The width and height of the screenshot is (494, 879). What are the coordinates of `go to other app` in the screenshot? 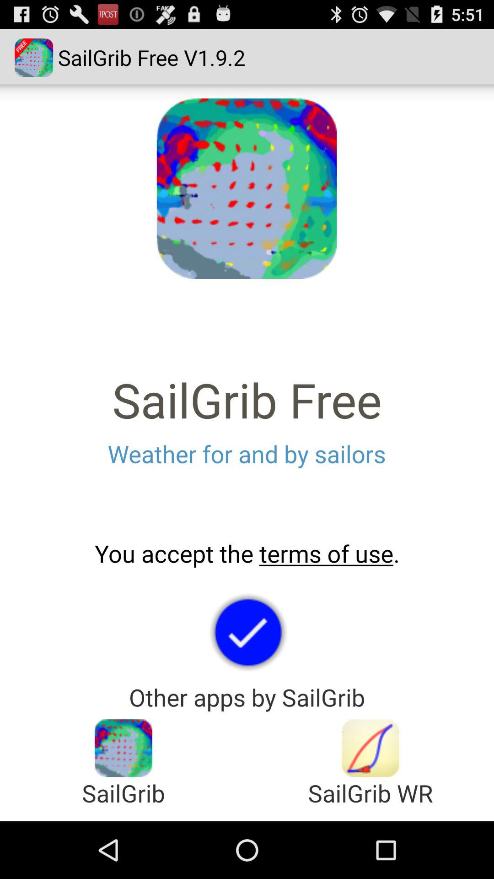 It's located at (370, 748).